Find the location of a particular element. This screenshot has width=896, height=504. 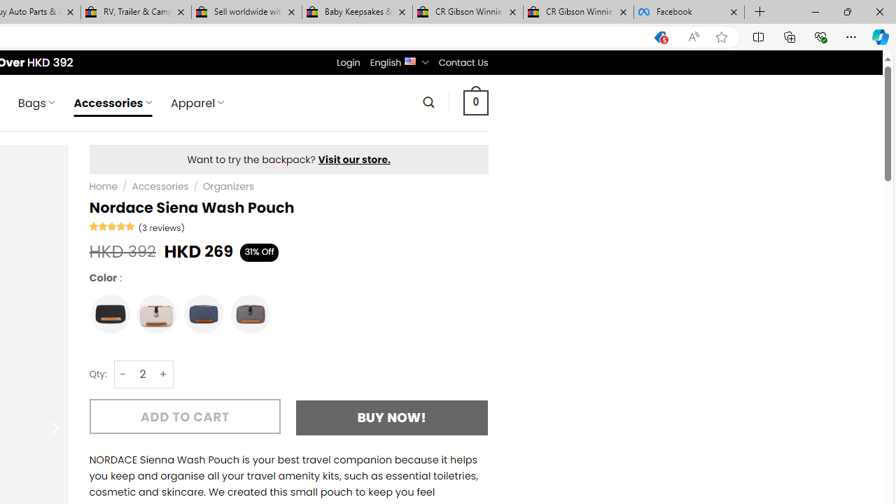

Settings and more (Alt+F) is located at coordinates (851, 36).